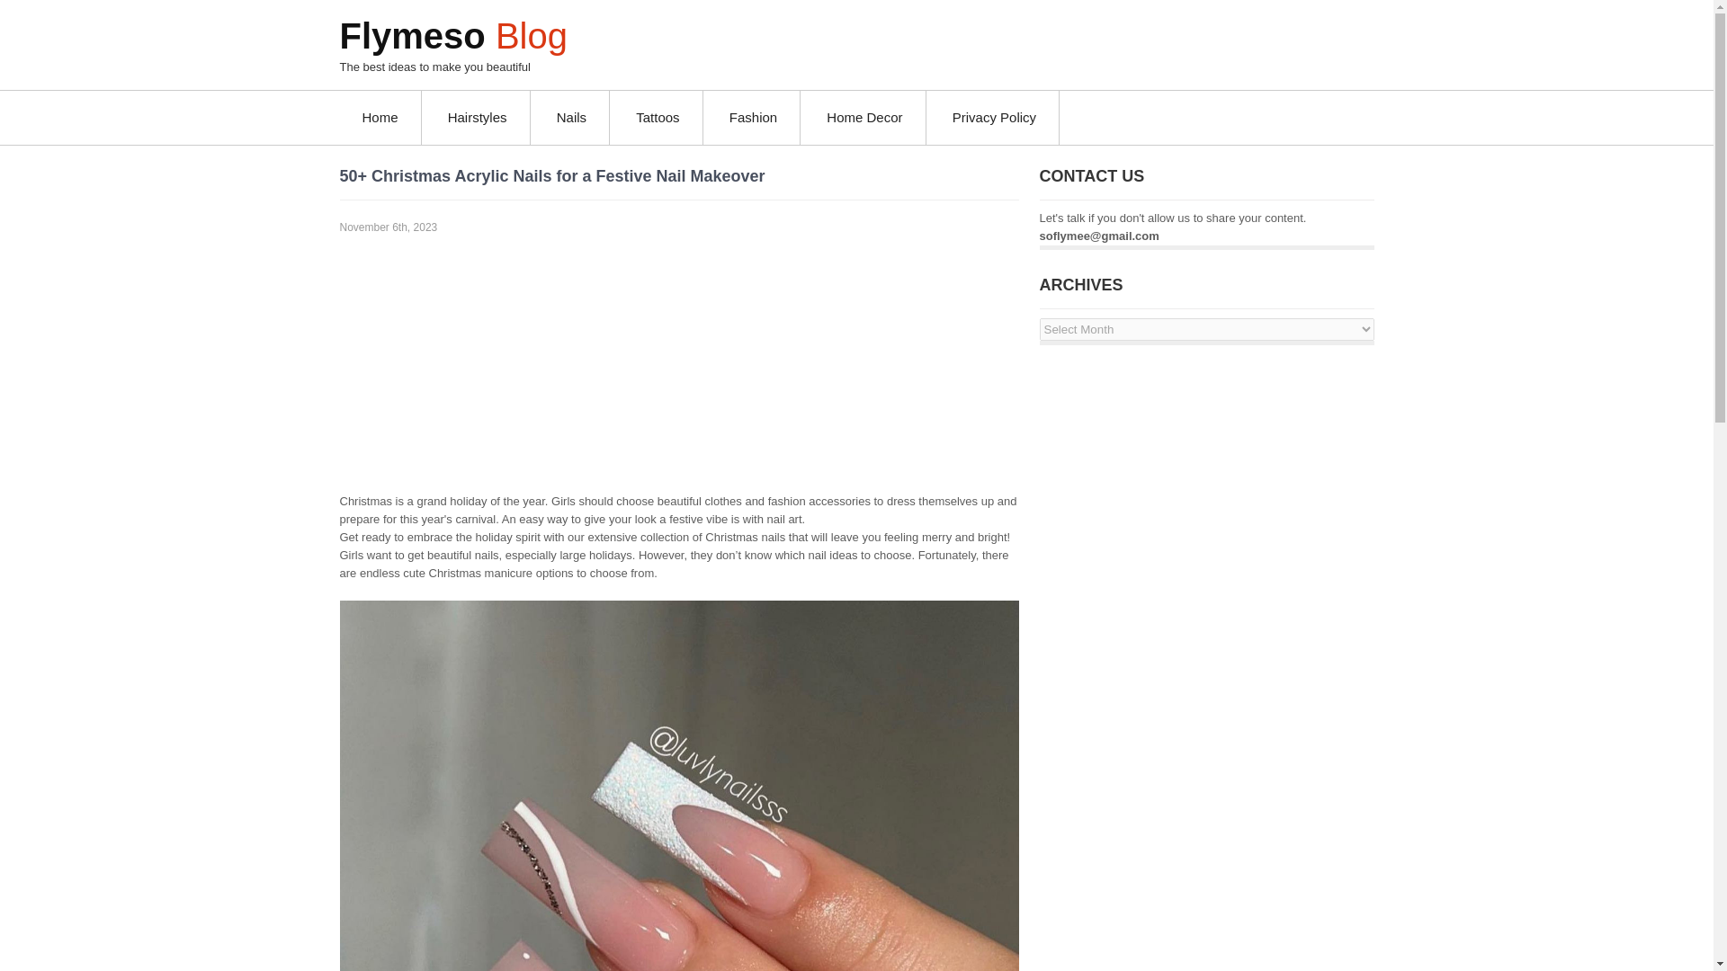 The width and height of the screenshot is (1727, 971). Describe the element at coordinates (658, 117) in the screenshot. I see `Tattoos` at that location.